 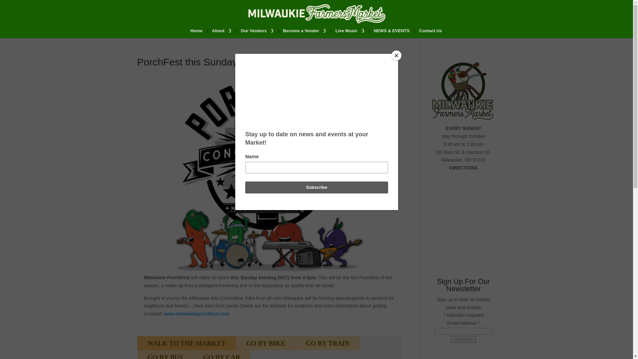 I want to click on Home, so click(x=196, y=33).